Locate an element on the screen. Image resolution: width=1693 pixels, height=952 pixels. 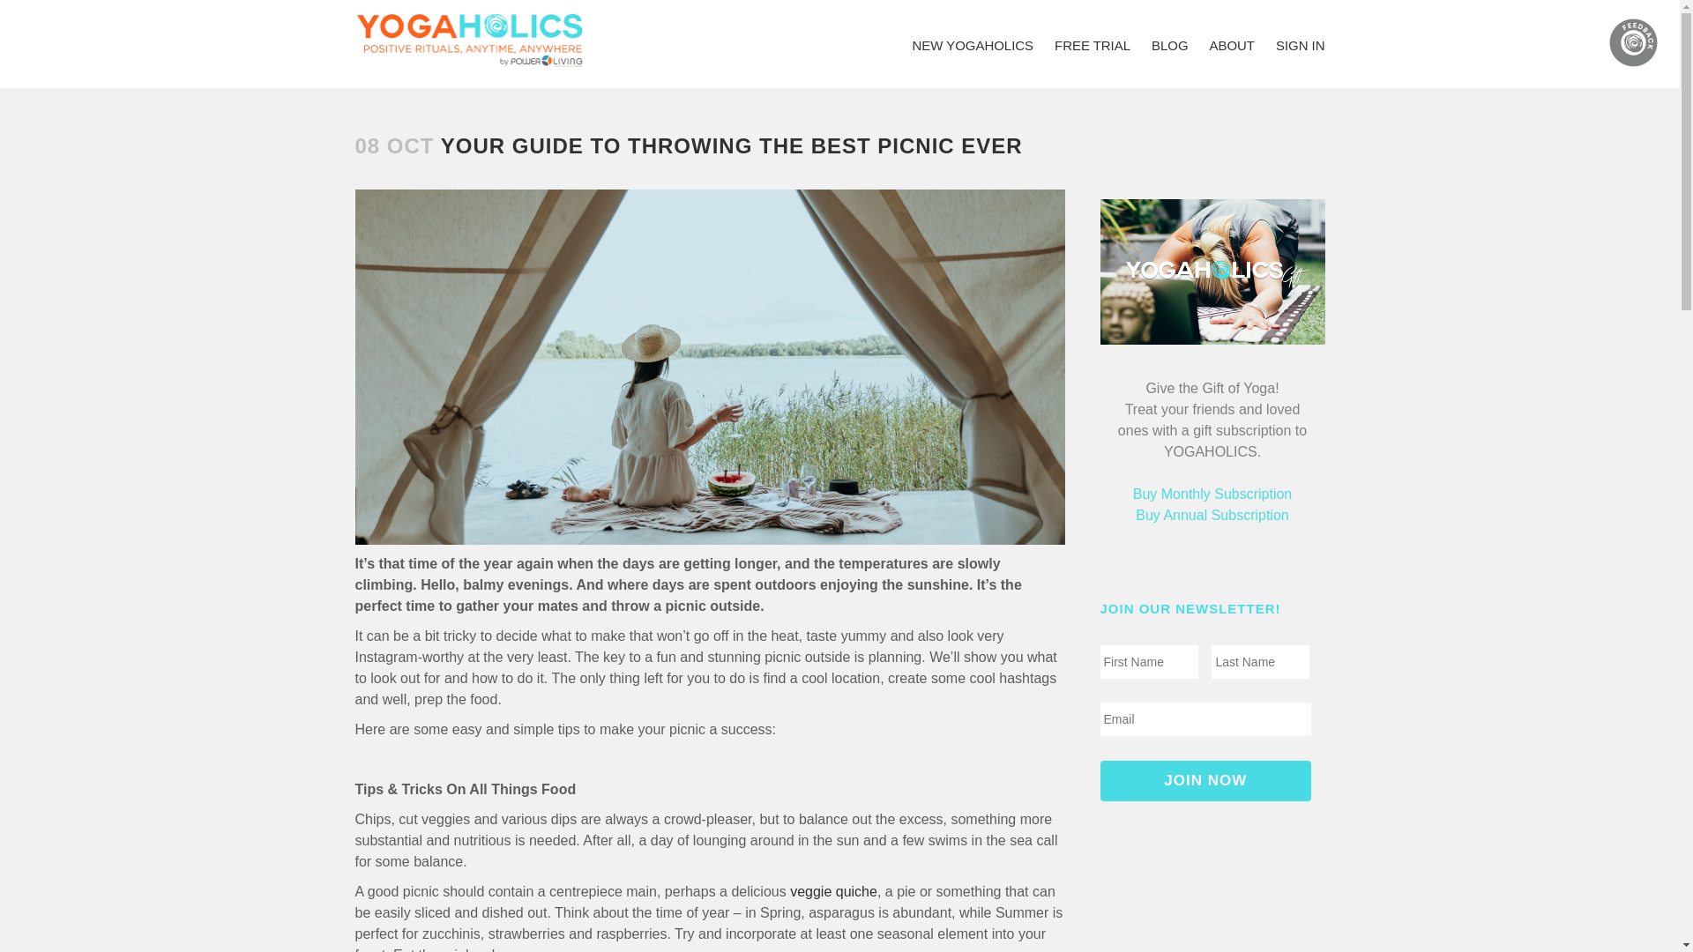
Join Now is located at coordinates (1206, 781).